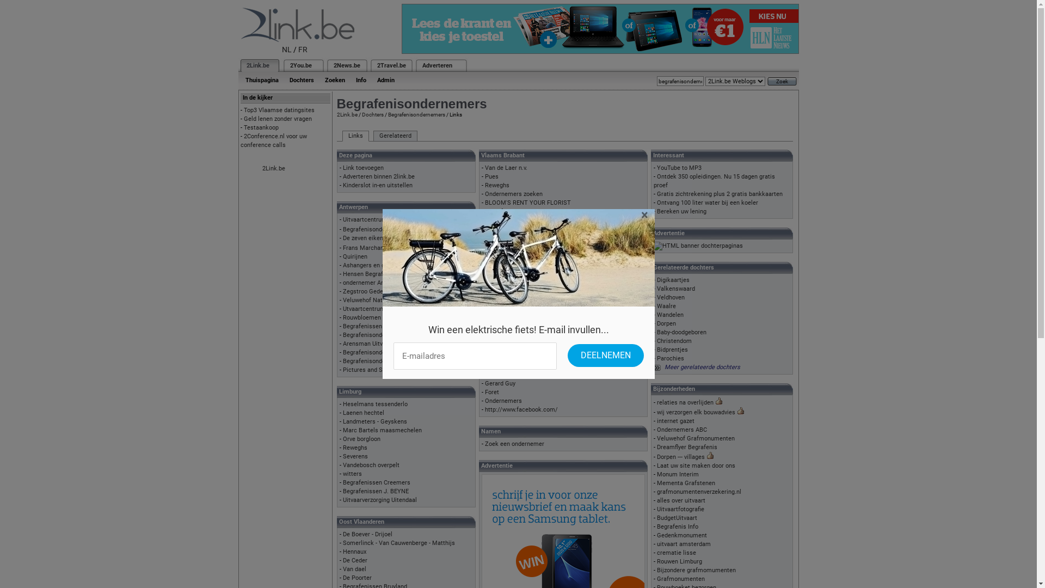  What do you see at coordinates (380, 500) in the screenshot?
I see `Uitvaarverzorging Uitendaal` at bounding box center [380, 500].